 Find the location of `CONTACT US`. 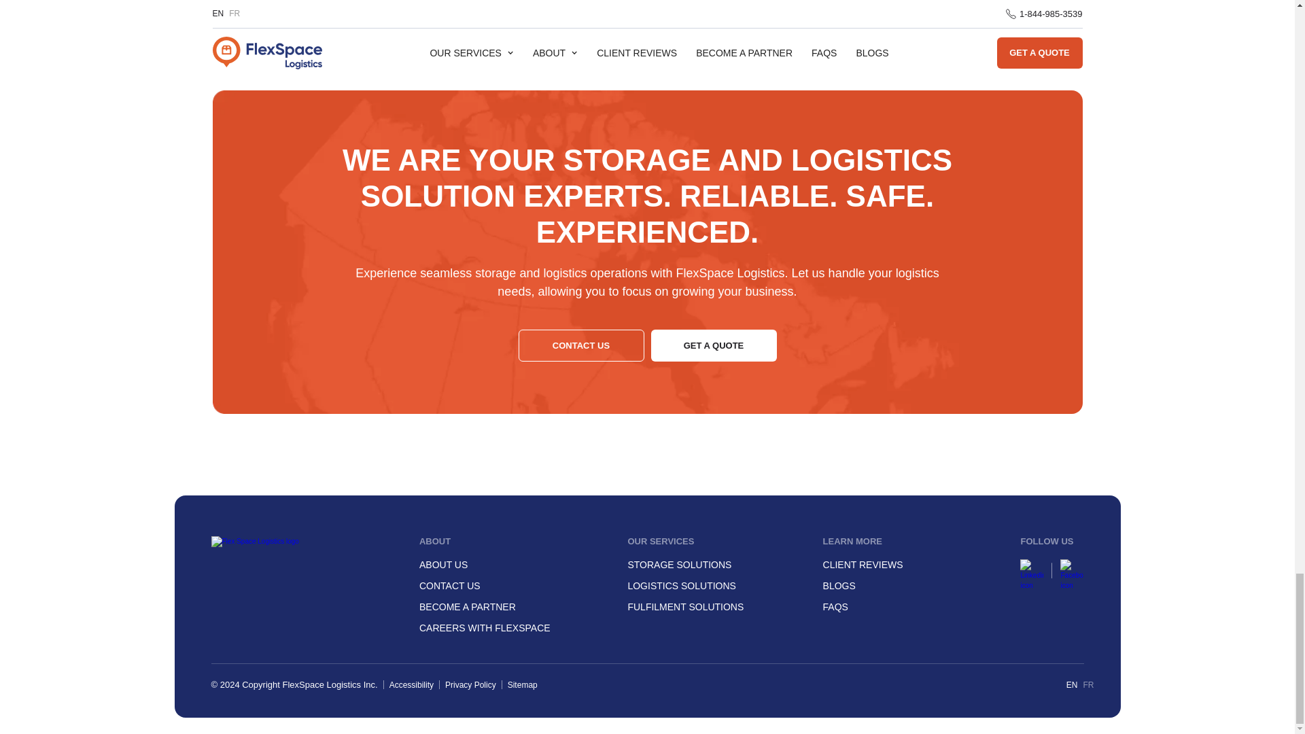

CONTACT US is located at coordinates (580, 345).